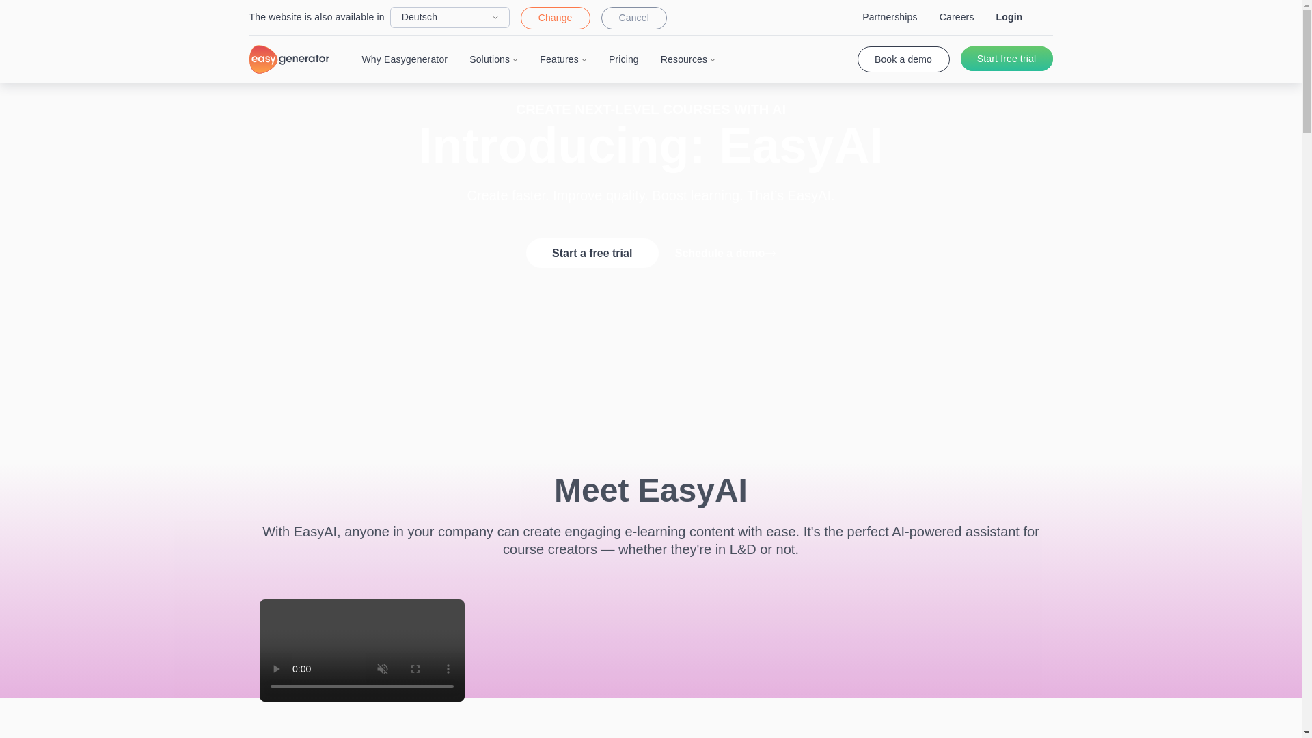 The height and width of the screenshot is (738, 1312). What do you see at coordinates (902, 59) in the screenshot?
I see `Book a demo` at bounding box center [902, 59].